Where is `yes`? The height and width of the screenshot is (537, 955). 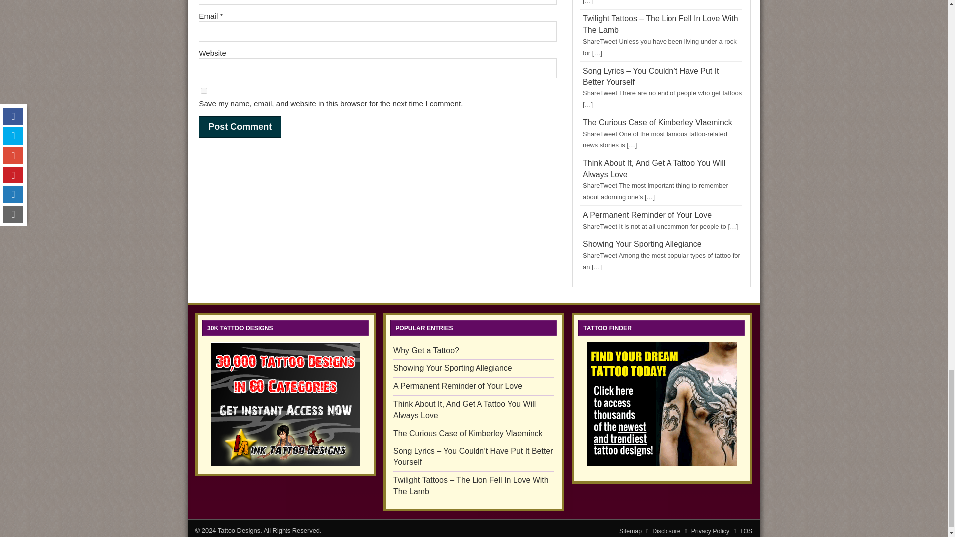
yes is located at coordinates (204, 90).